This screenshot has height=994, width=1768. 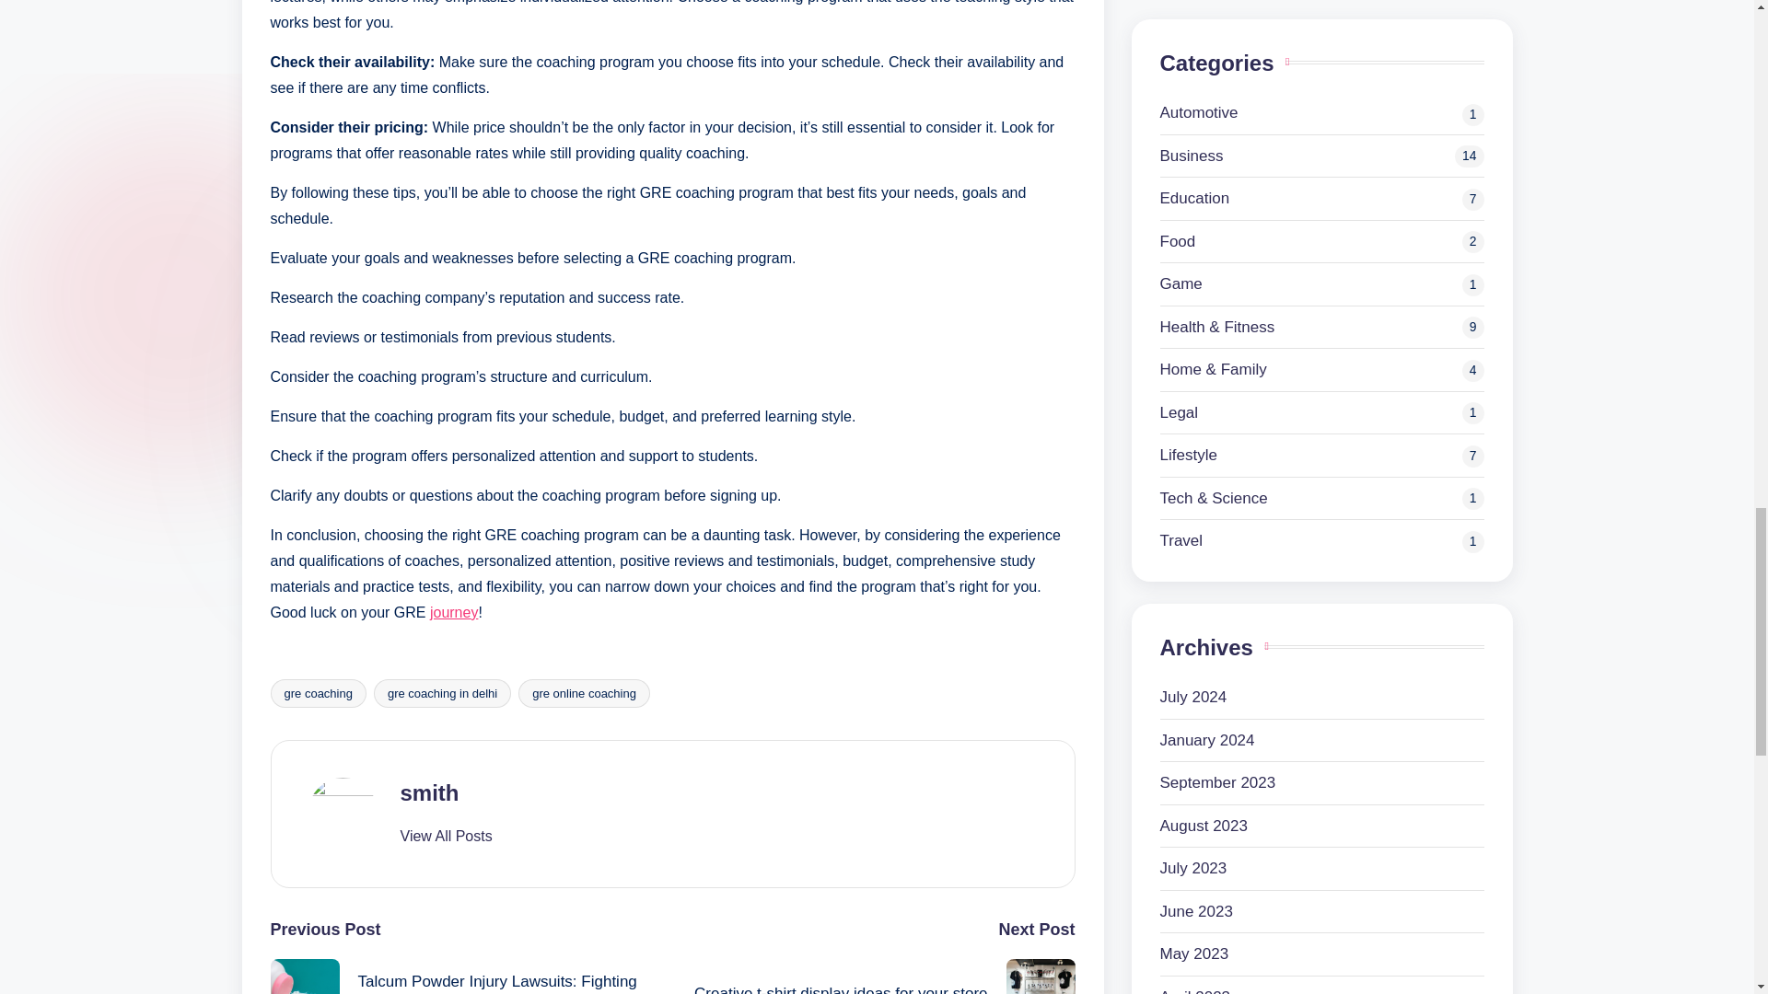 I want to click on journey, so click(x=453, y=611).